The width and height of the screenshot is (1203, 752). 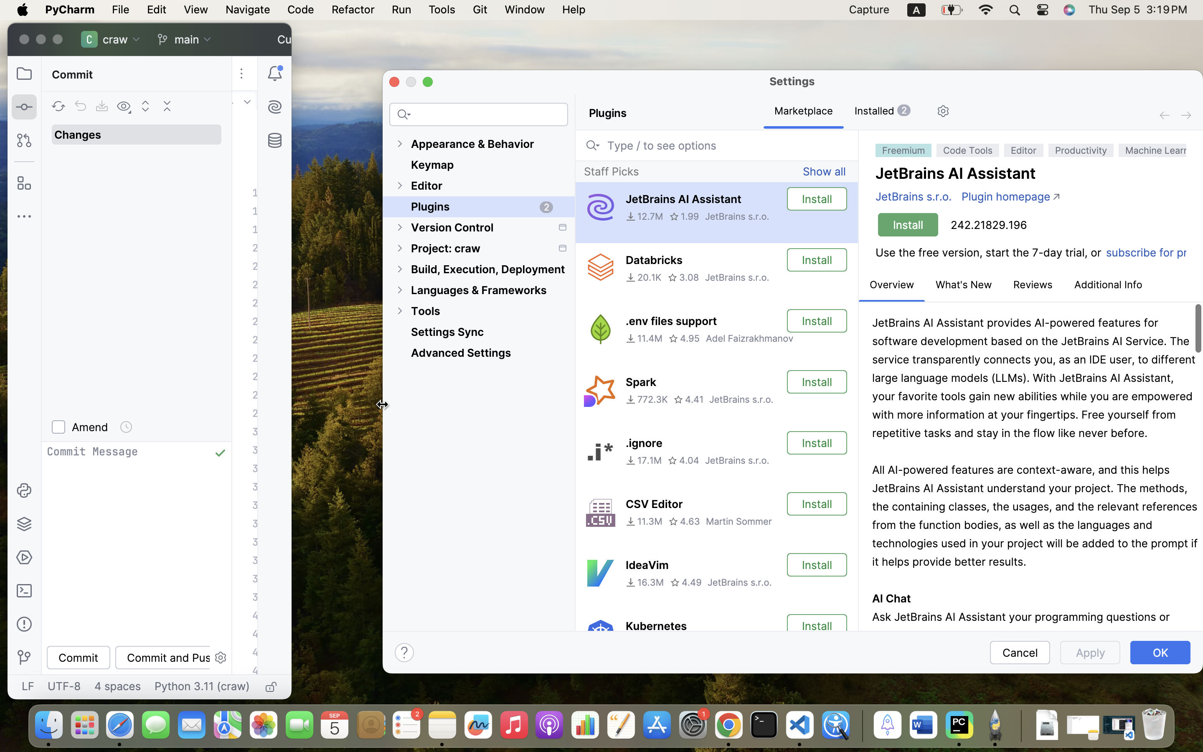 I want to click on 4.41, so click(x=688, y=399).